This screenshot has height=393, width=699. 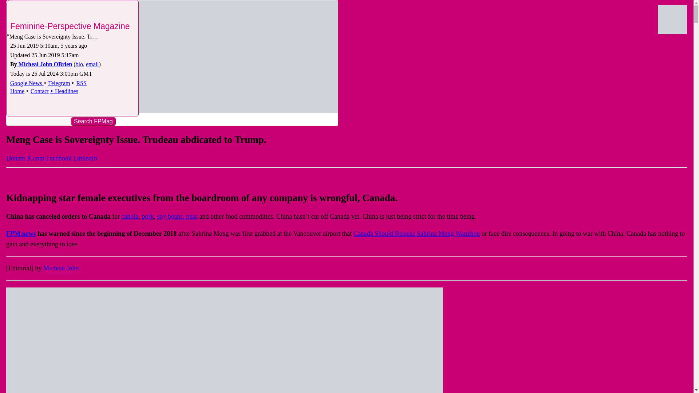 I want to click on Article Published on, so click(x=48, y=45).